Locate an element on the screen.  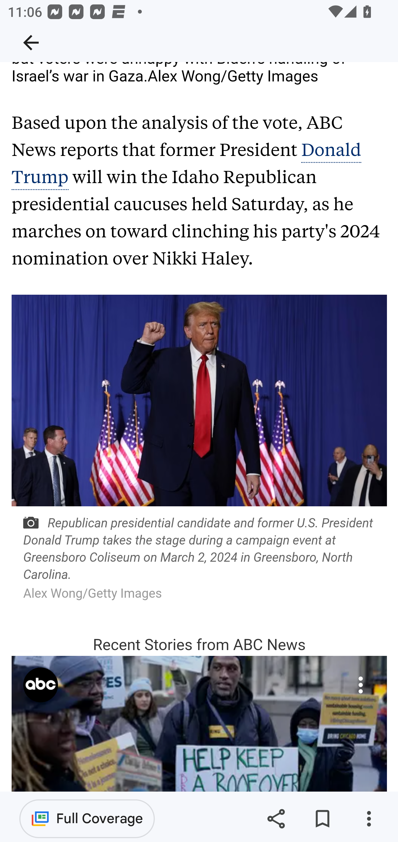
Save for later is located at coordinates (322, 819).